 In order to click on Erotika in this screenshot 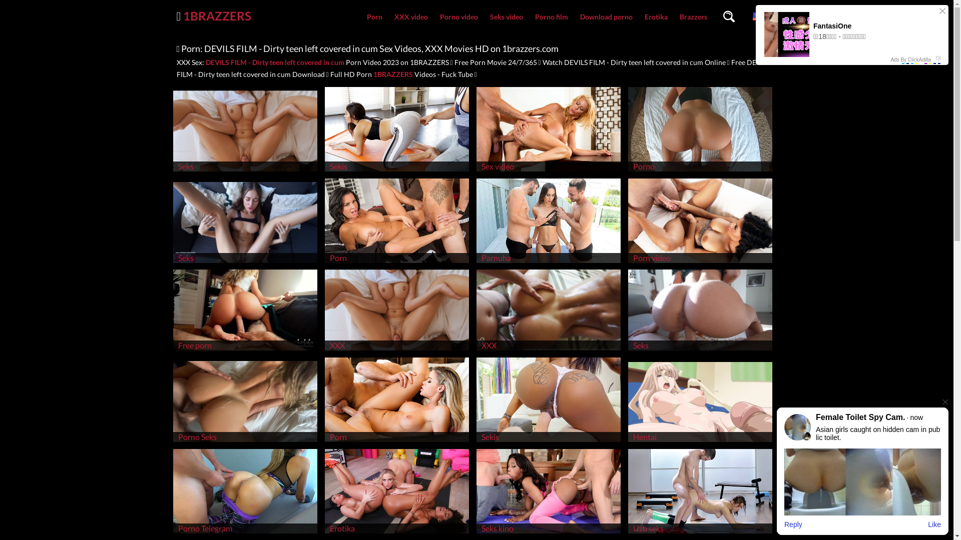, I will do `click(656, 17)`.